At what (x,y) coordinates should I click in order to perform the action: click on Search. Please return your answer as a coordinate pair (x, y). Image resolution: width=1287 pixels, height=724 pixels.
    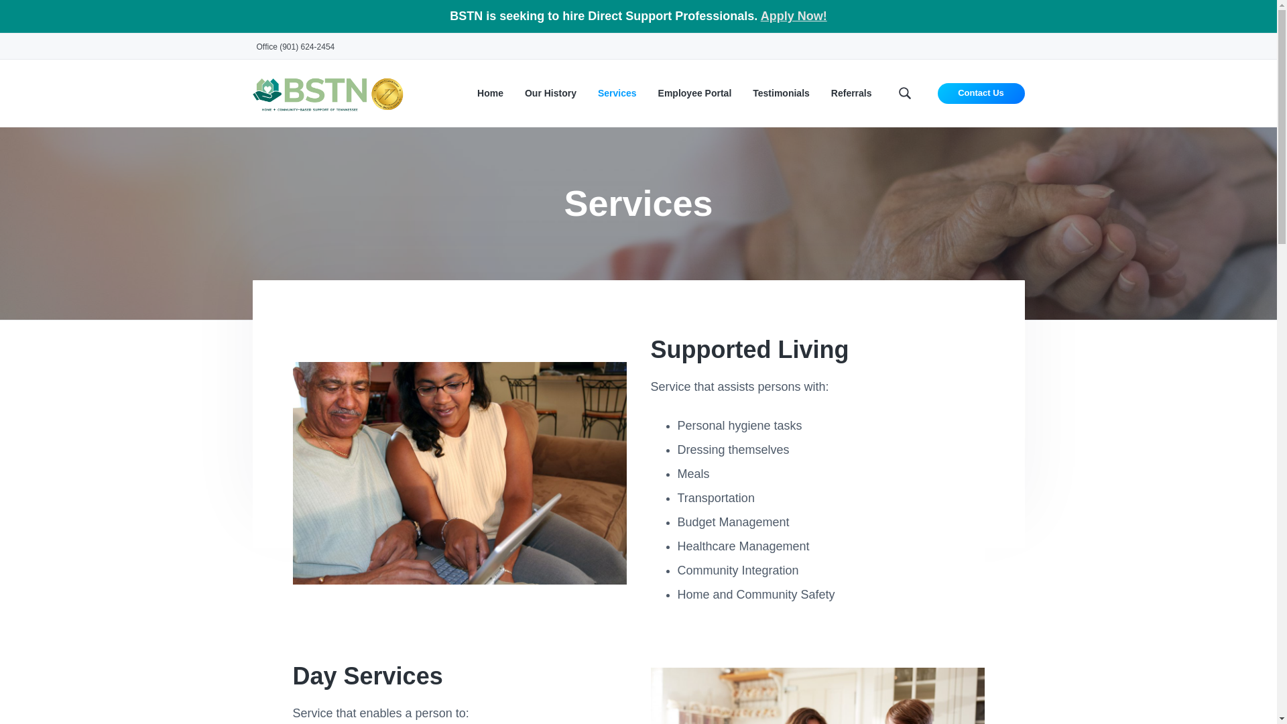
    Looking at the image, I should click on (54, 16).